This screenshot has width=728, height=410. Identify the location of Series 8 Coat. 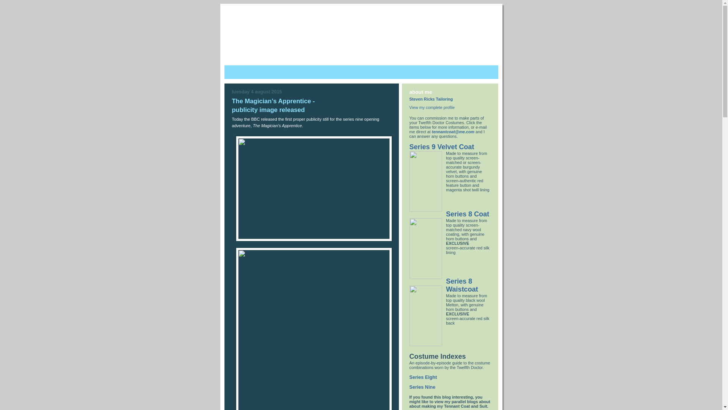
(468, 214).